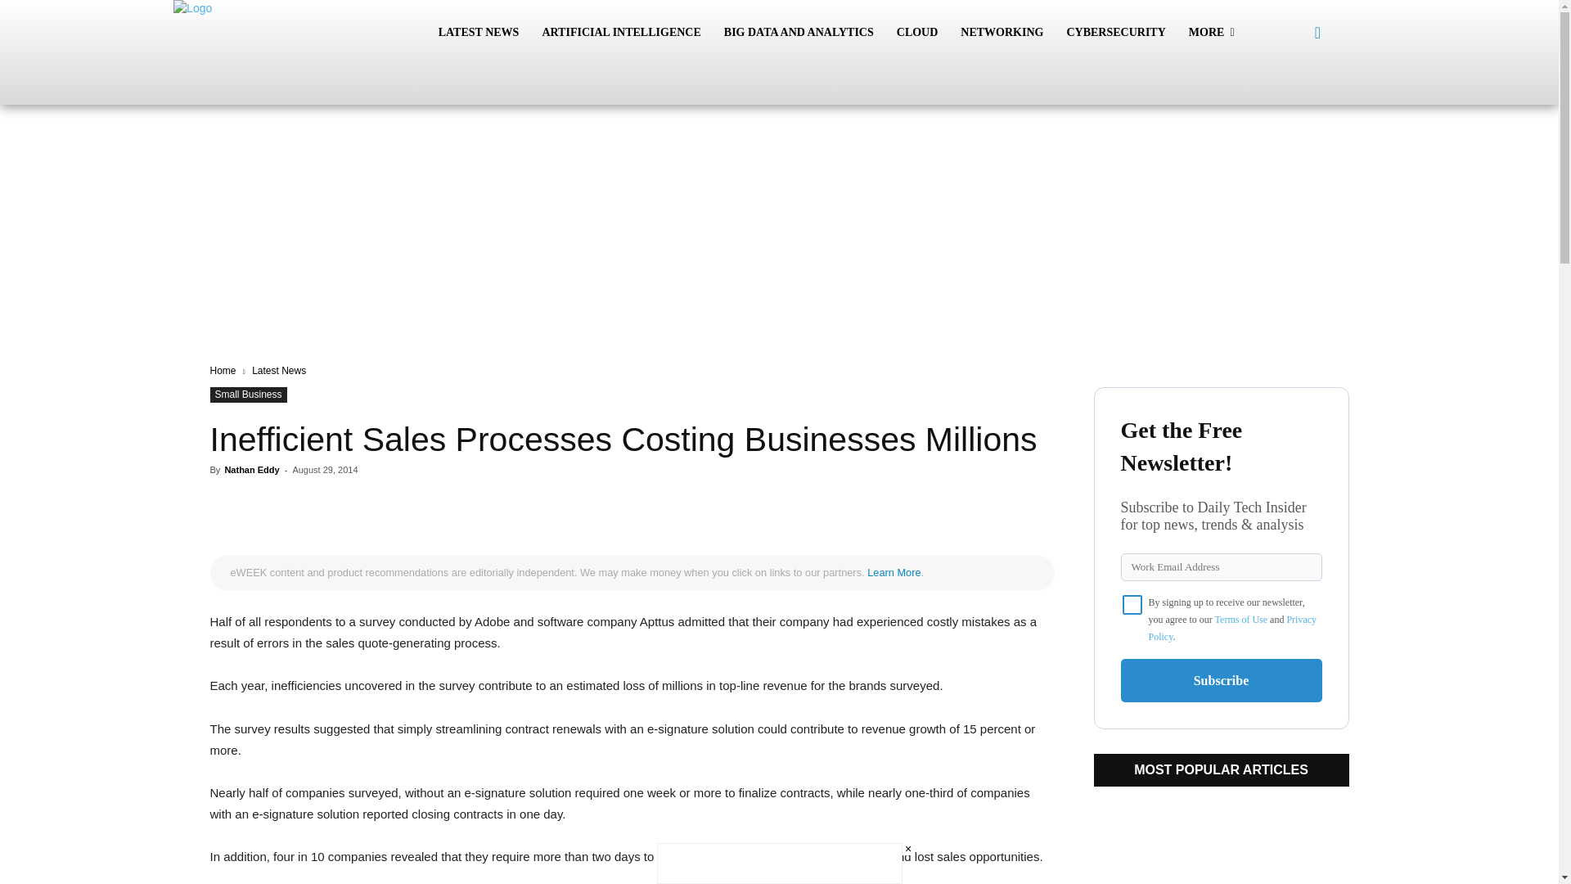 The width and height of the screenshot is (1571, 884). I want to click on BIG DATA AND ANALYTICS, so click(799, 33).